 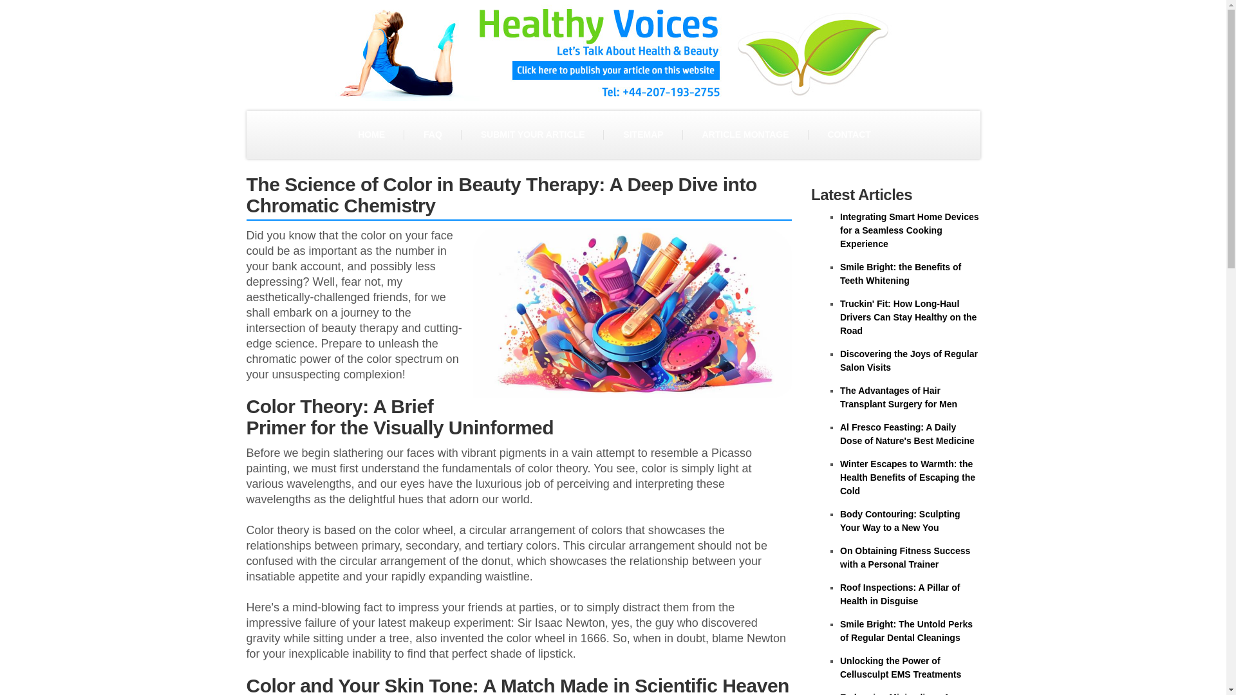 I want to click on CONTACT, so click(x=848, y=134).